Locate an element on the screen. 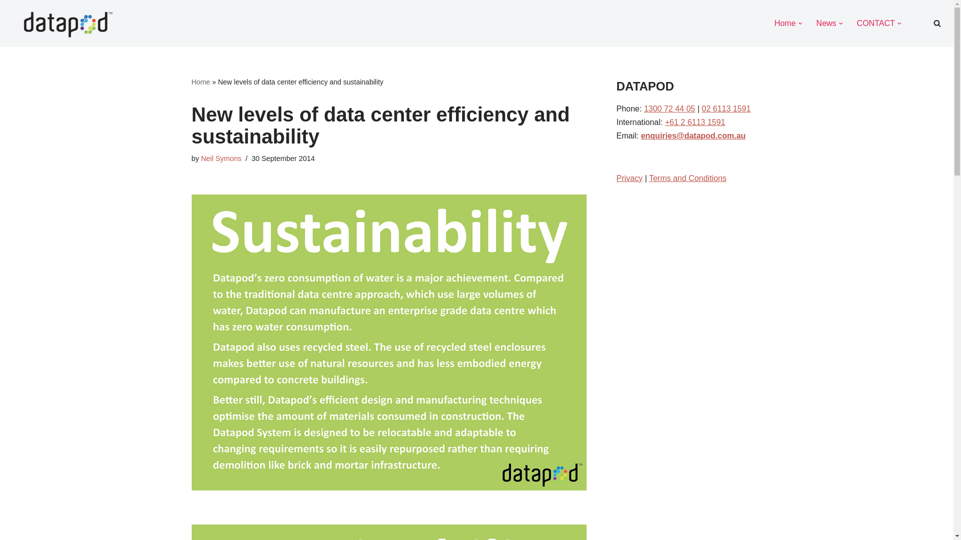 Image resolution: width=961 pixels, height=540 pixels. Skip to content is located at coordinates (8, 21).